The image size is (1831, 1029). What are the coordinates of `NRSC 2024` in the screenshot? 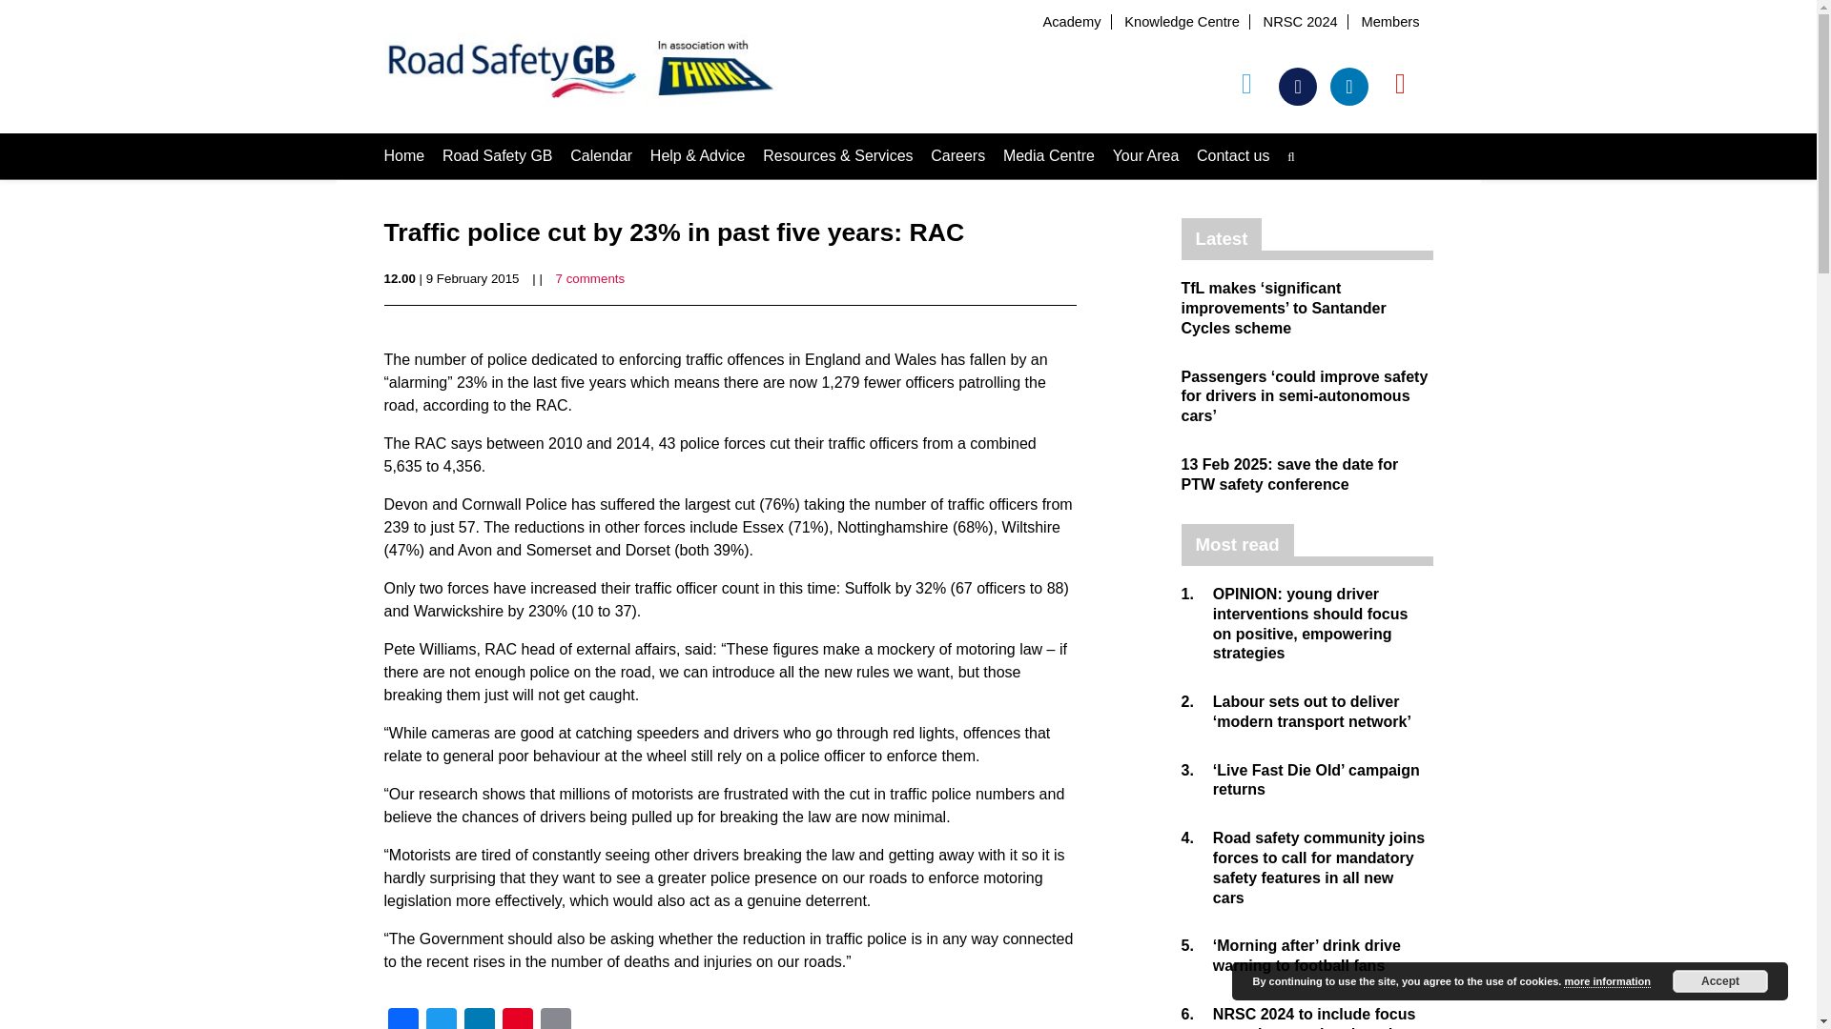 It's located at (1301, 22).